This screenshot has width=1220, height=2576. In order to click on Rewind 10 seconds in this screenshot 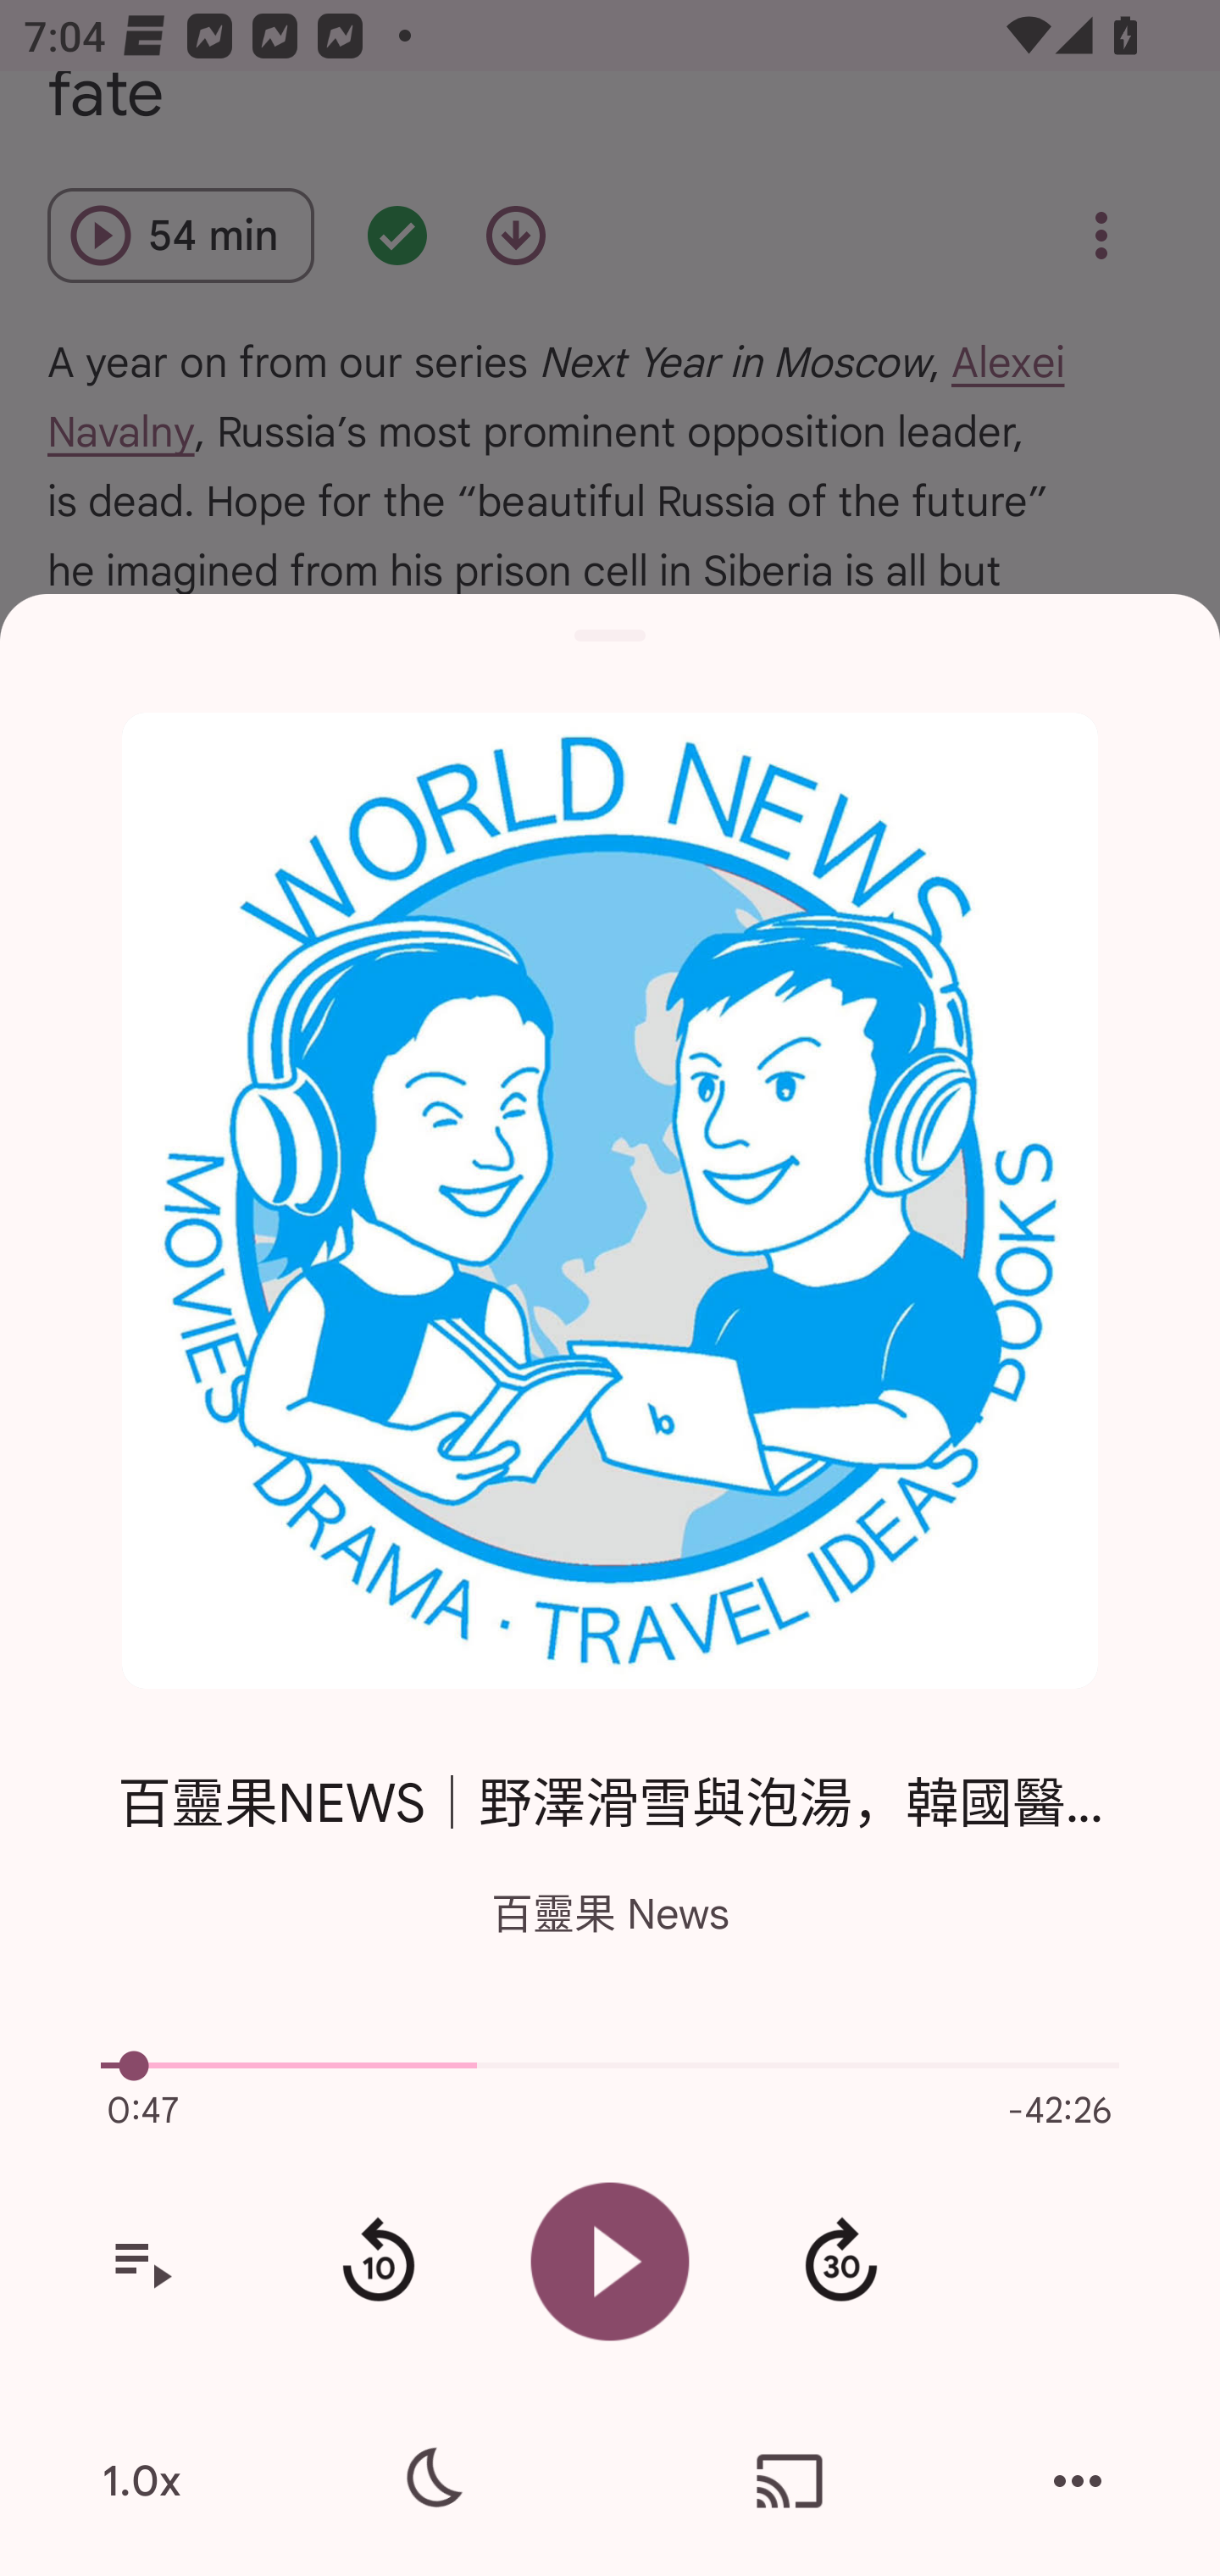, I will do `click(378, 2262)`.